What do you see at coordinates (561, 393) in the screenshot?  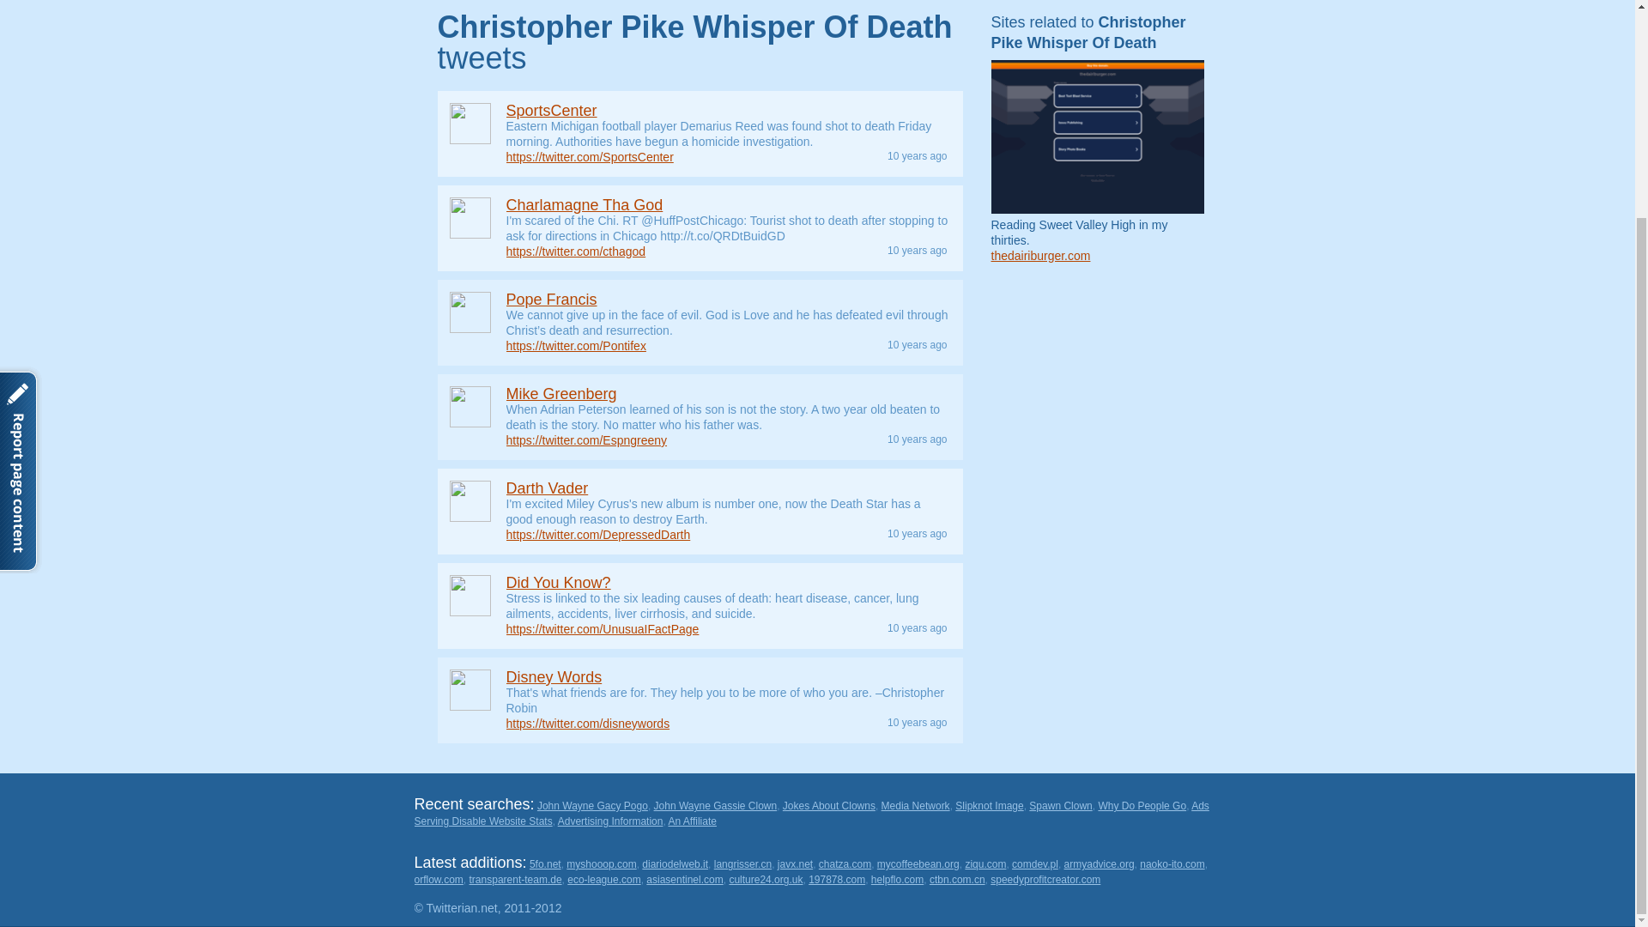 I see `Mike Greenberg` at bounding box center [561, 393].